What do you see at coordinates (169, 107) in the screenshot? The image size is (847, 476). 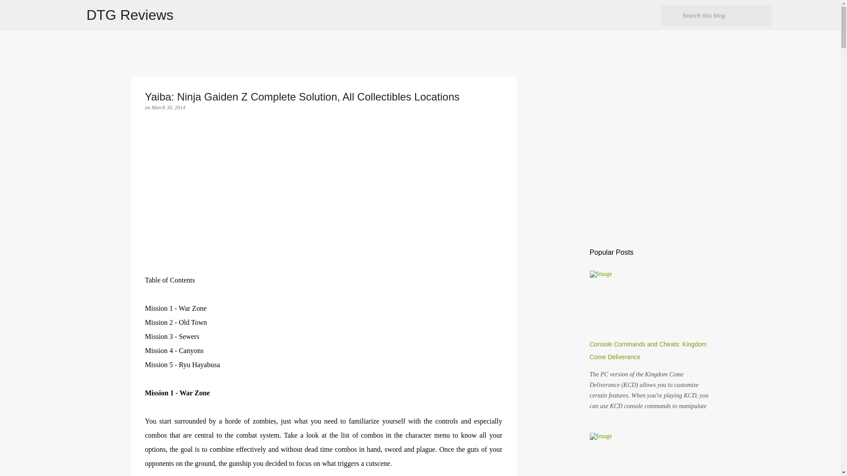 I see `March 30, 2014` at bounding box center [169, 107].